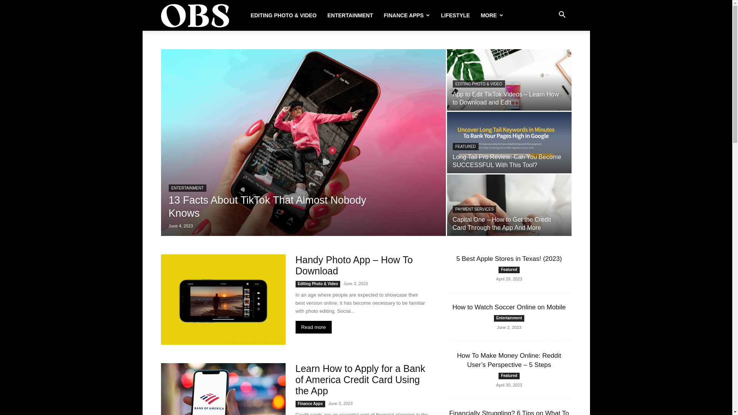 This screenshot has height=415, width=738. Describe the element at coordinates (187, 188) in the screenshot. I see `ENTERTAINMENT` at that location.